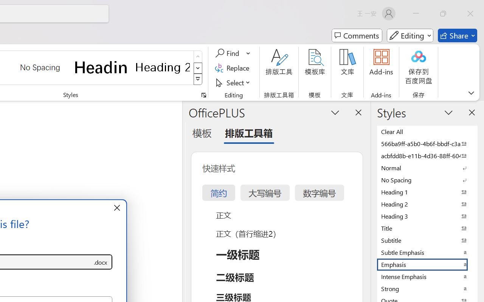 The height and width of the screenshot is (302, 484). I want to click on Find, so click(233, 53).